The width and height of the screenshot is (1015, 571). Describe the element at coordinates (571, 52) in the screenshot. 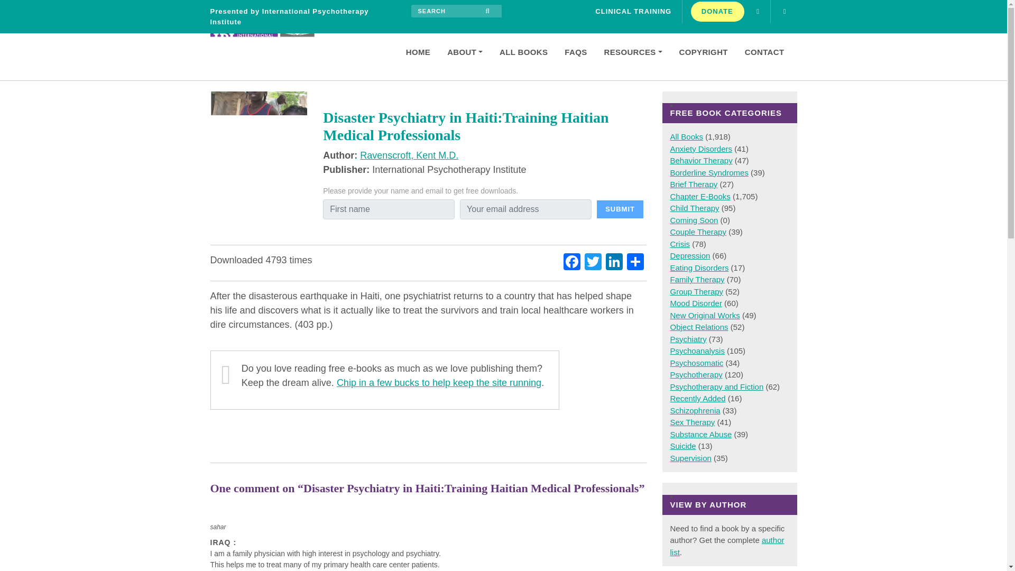

I see `FAQS` at that location.